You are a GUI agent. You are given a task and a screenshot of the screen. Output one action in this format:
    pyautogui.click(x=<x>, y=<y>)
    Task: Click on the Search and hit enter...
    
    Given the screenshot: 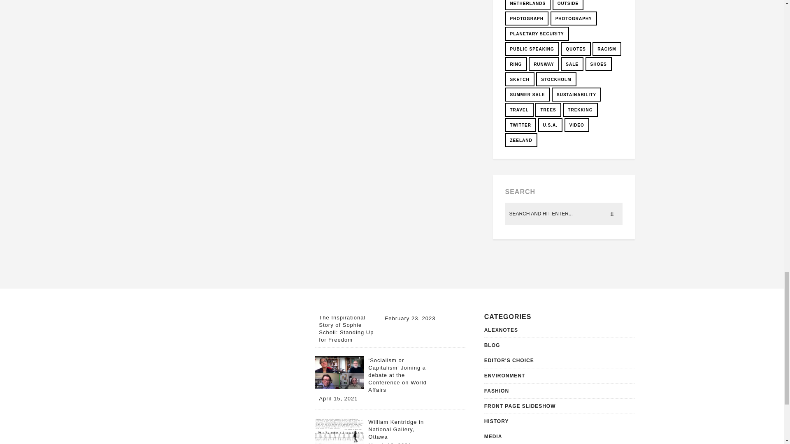 What is the action you would take?
    pyautogui.click(x=564, y=213)
    